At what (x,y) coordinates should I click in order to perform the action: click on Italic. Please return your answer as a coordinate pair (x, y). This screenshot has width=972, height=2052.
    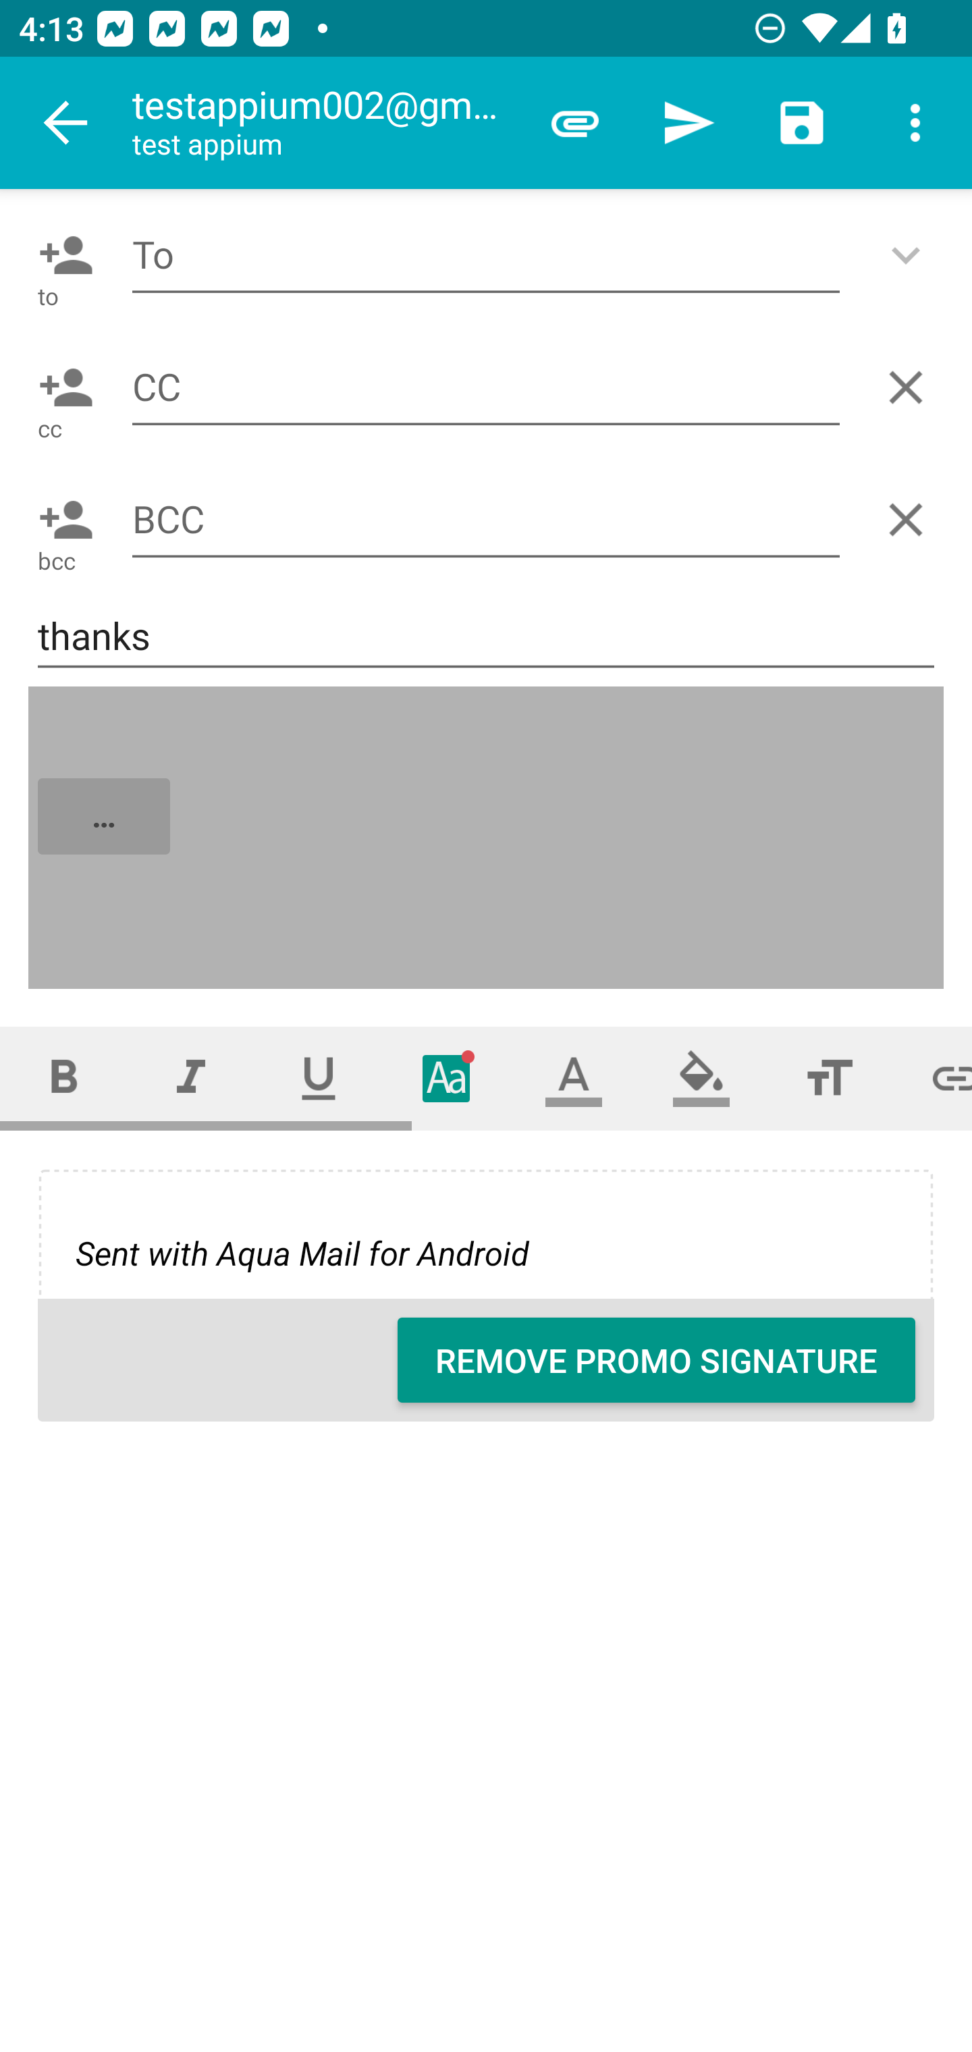
    Looking at the image, I should click on (190, 1079).